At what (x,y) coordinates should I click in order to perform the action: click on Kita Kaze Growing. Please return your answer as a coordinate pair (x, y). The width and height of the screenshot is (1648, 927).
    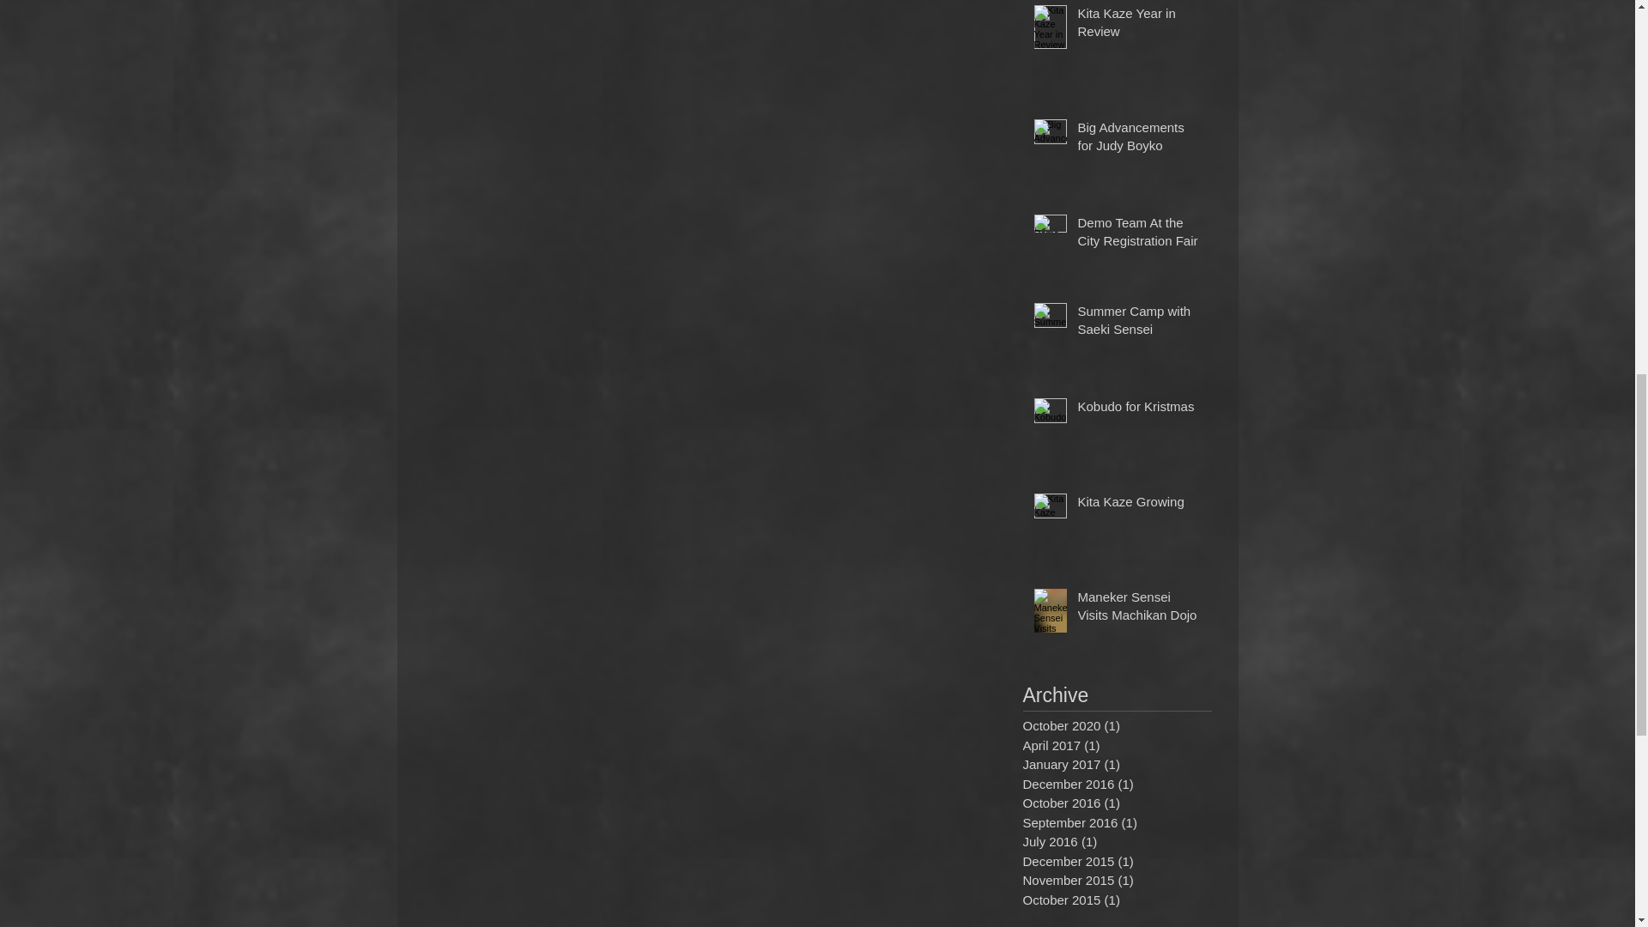
    Looking at the image, I should click on (1139, 505).